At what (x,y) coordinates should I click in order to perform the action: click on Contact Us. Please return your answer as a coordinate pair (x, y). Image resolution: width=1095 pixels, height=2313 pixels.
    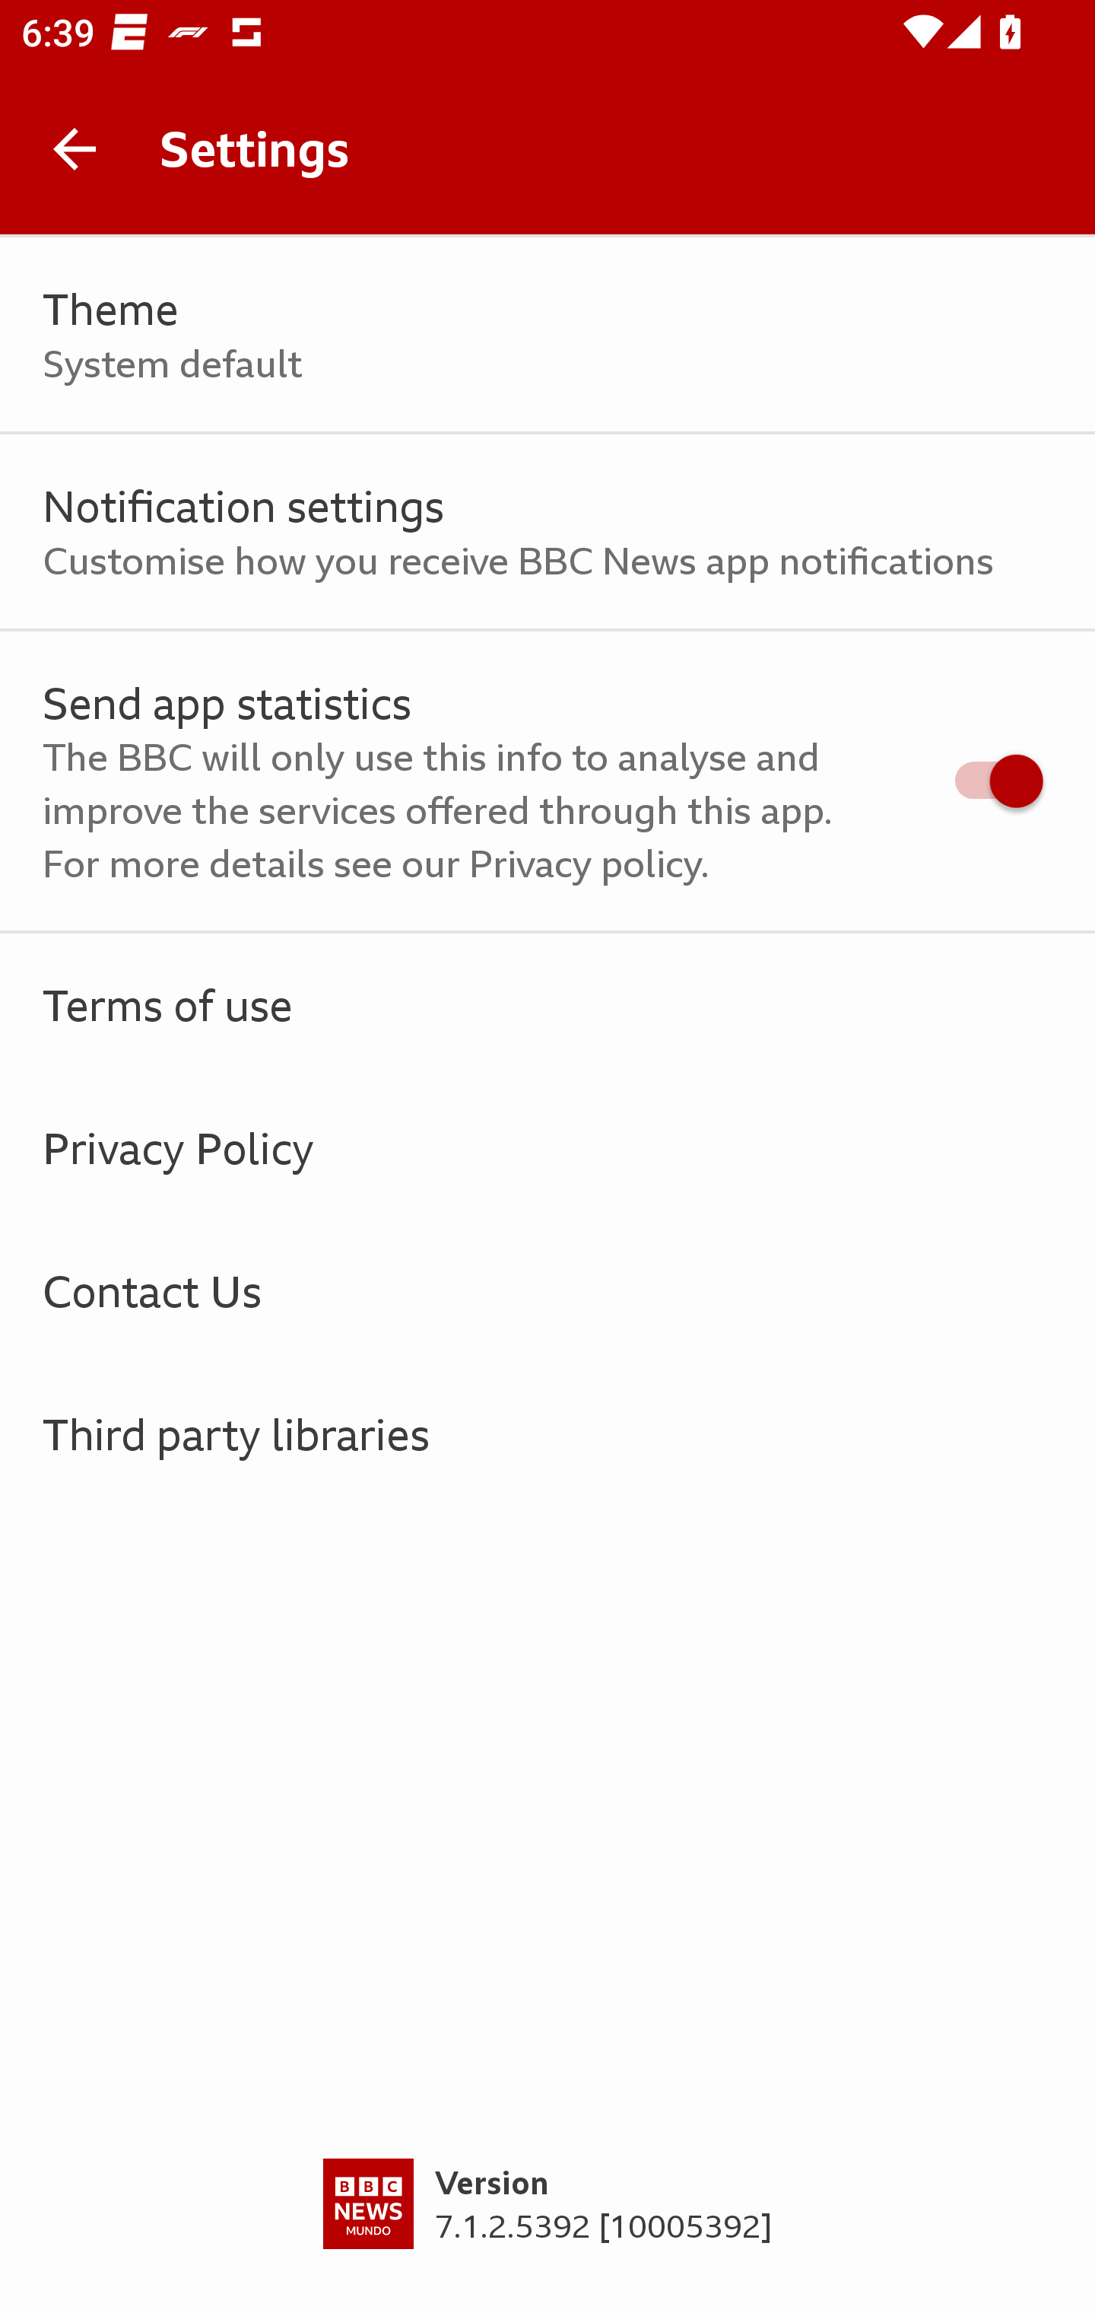
    Looking at the image, I should click on (547, 1290).